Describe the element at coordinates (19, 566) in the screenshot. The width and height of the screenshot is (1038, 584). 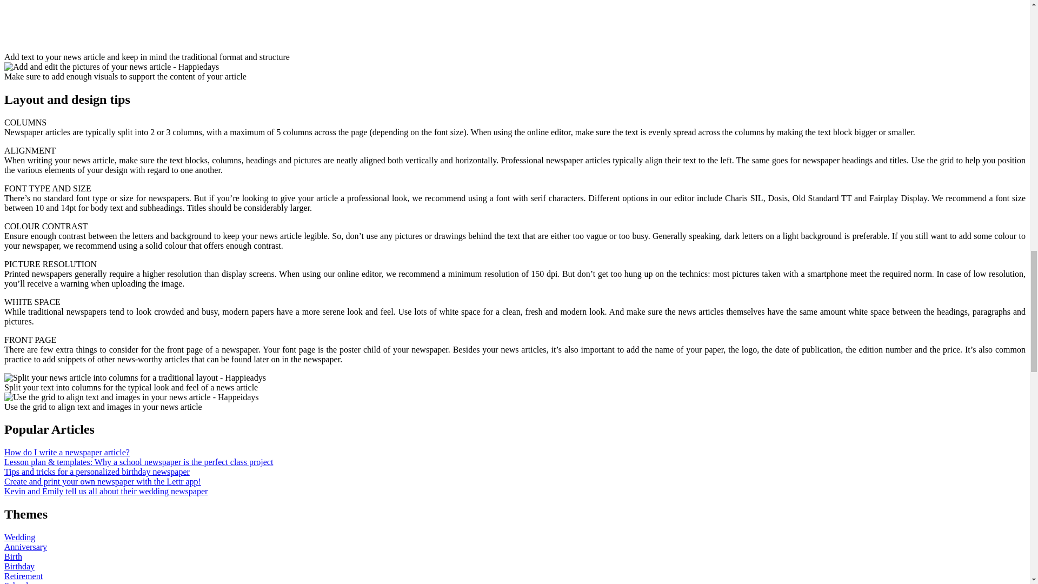
I see `Birthday` at that location.